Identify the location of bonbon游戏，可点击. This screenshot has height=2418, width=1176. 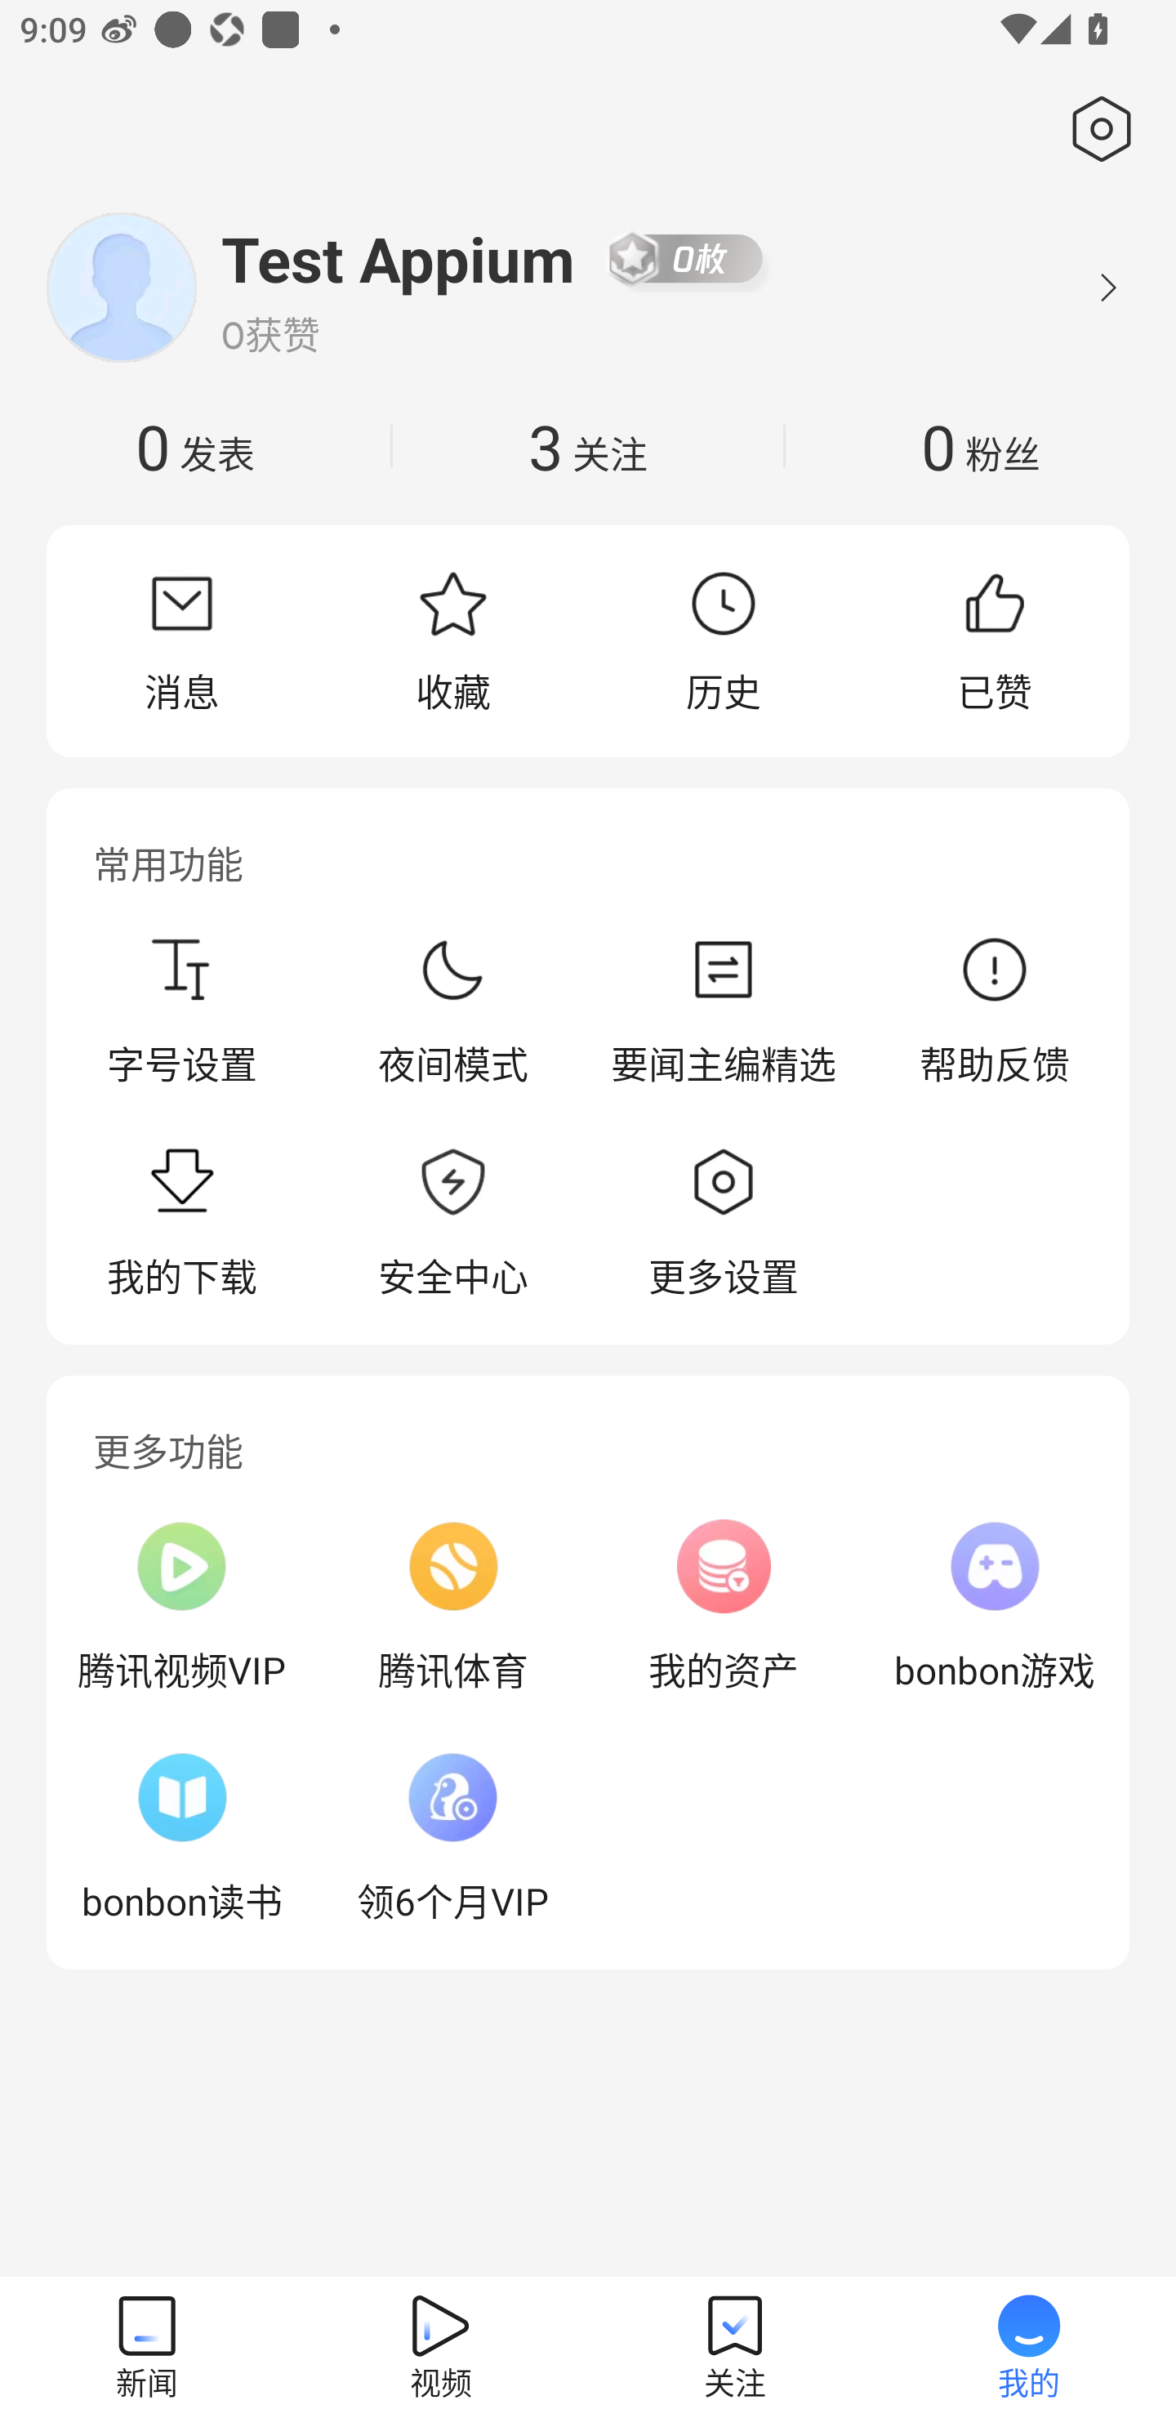
(994, 1606).